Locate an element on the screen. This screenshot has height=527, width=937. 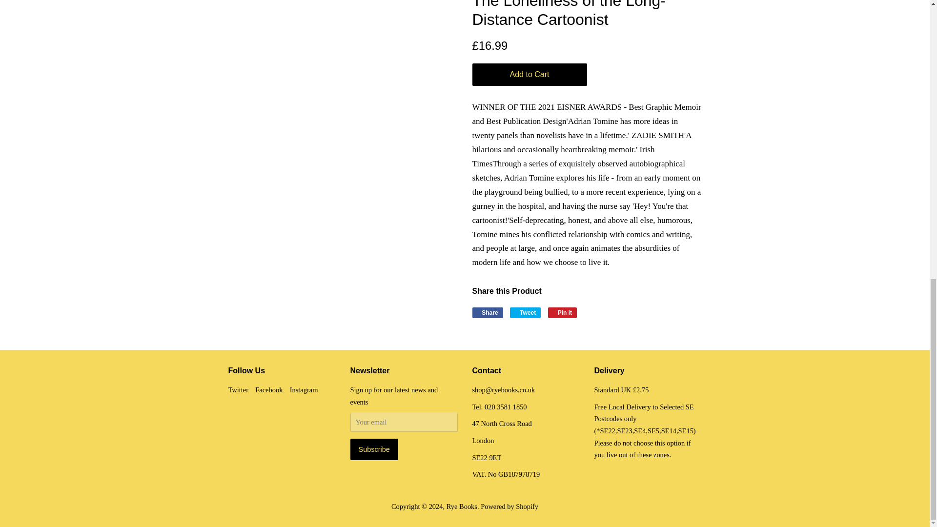
Rye Books on Facebook is located at coordinates (268, 389).